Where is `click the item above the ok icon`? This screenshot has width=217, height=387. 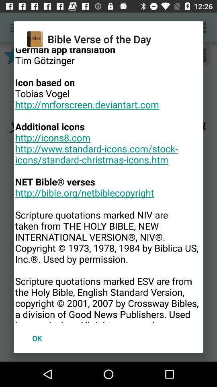 click the item above the ok icon is located at coordinates (108, 185).